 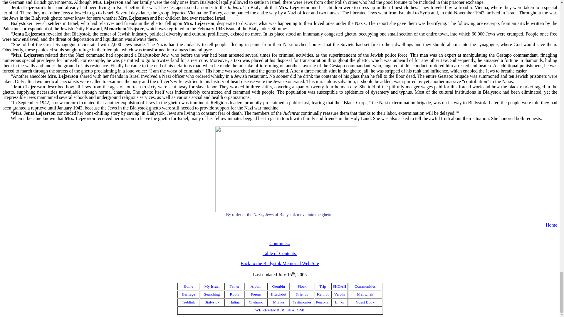 What do you see at coordinates (280, 263) in the screenshot?
I see `Back to the Bialystok Memorial Web Site` at bounding box center [280, 263].